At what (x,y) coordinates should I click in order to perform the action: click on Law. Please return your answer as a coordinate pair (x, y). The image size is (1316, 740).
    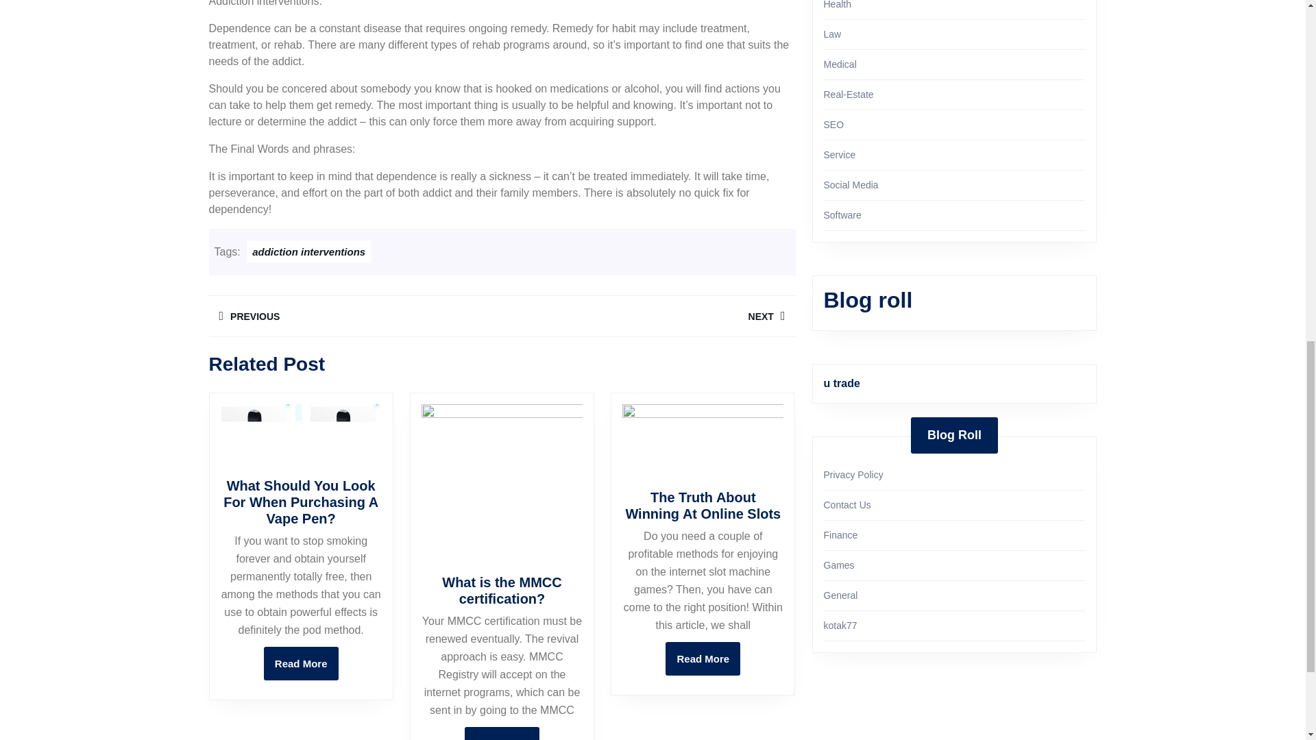
    Looking at the image, I should click on (301, 663).